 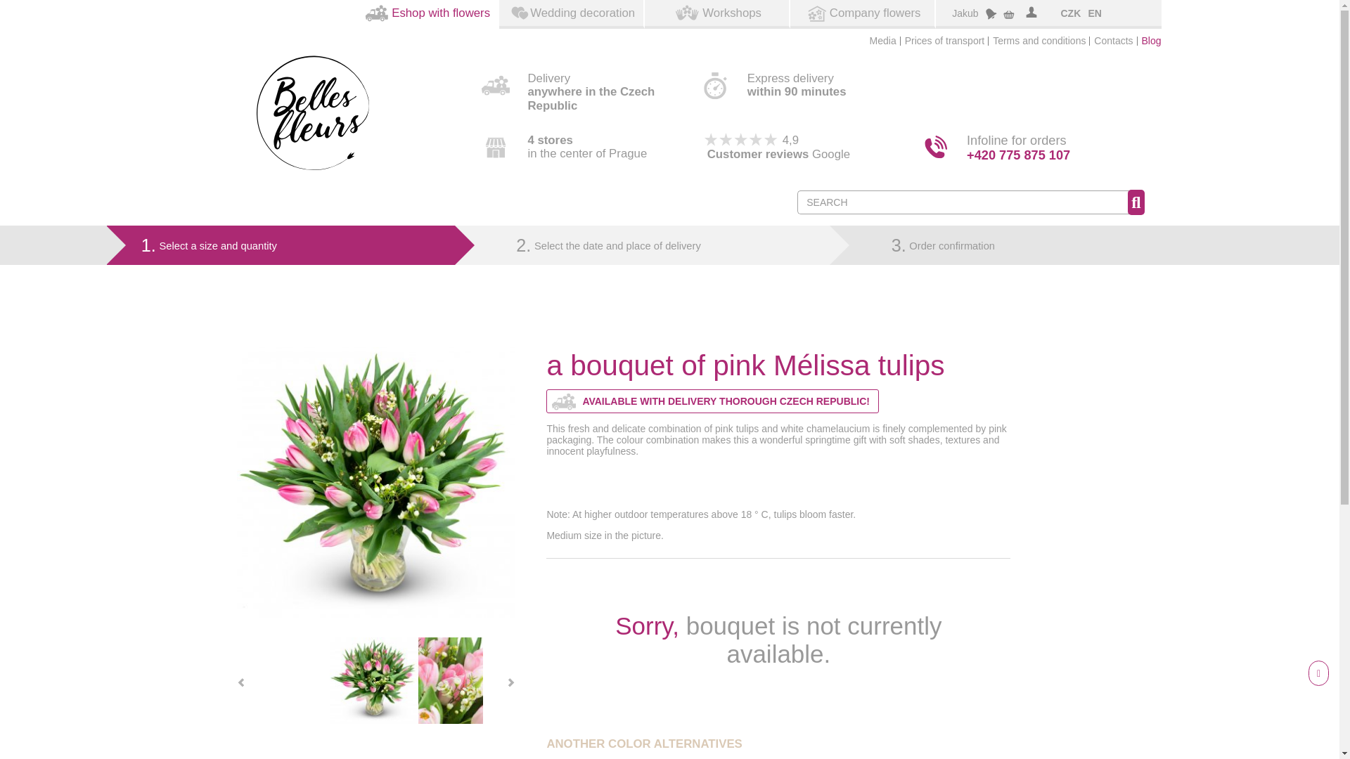 What do you see at coordinates (1066, 13) in the screenshot?
I see `currency change` at bounding box center [1066, 13].